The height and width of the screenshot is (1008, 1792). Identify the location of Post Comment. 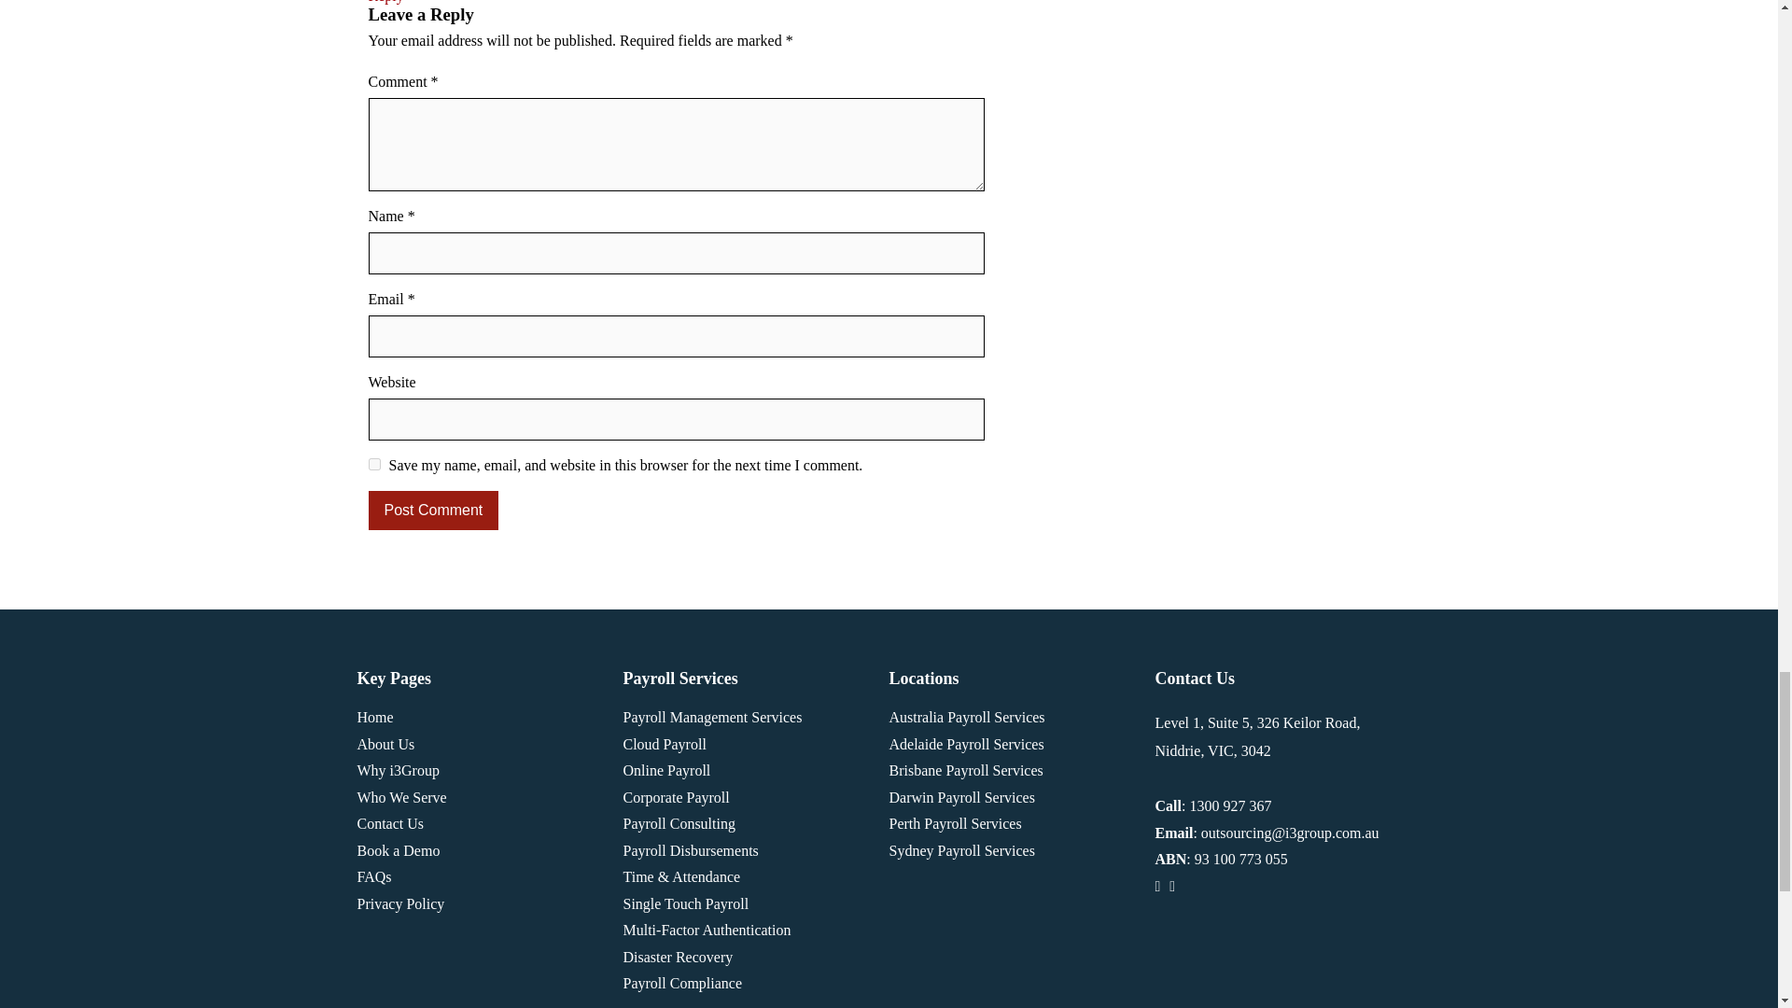
(432, 510).